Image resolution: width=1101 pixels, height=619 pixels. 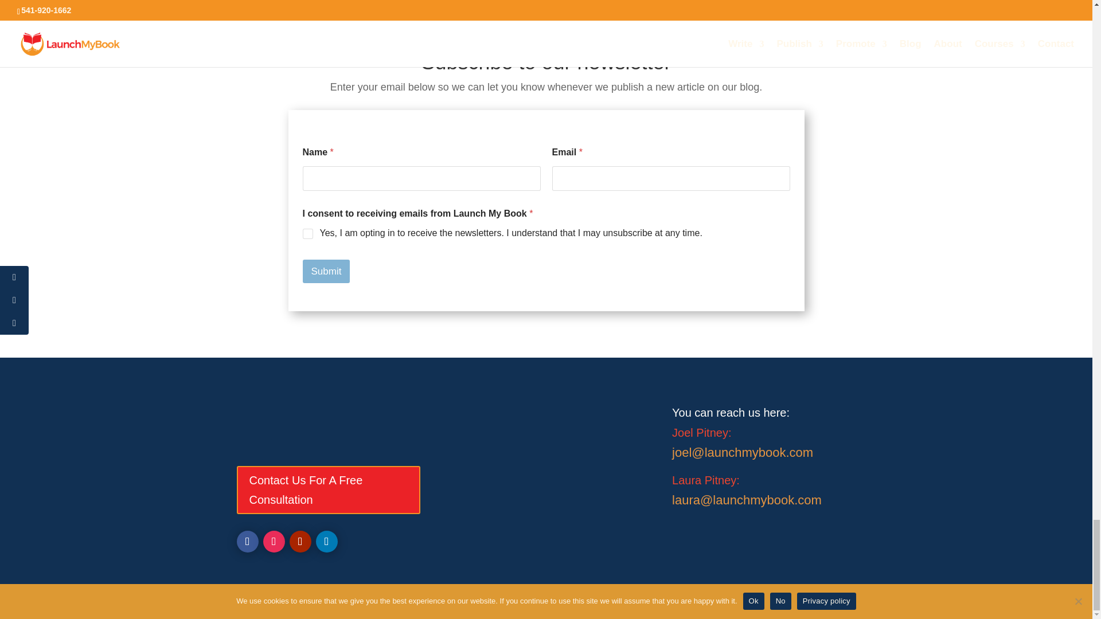 What do you see at coordinates (247, 541) in the screenshot?
I see `Follow on Facebook` at bounding box center [247, 541].